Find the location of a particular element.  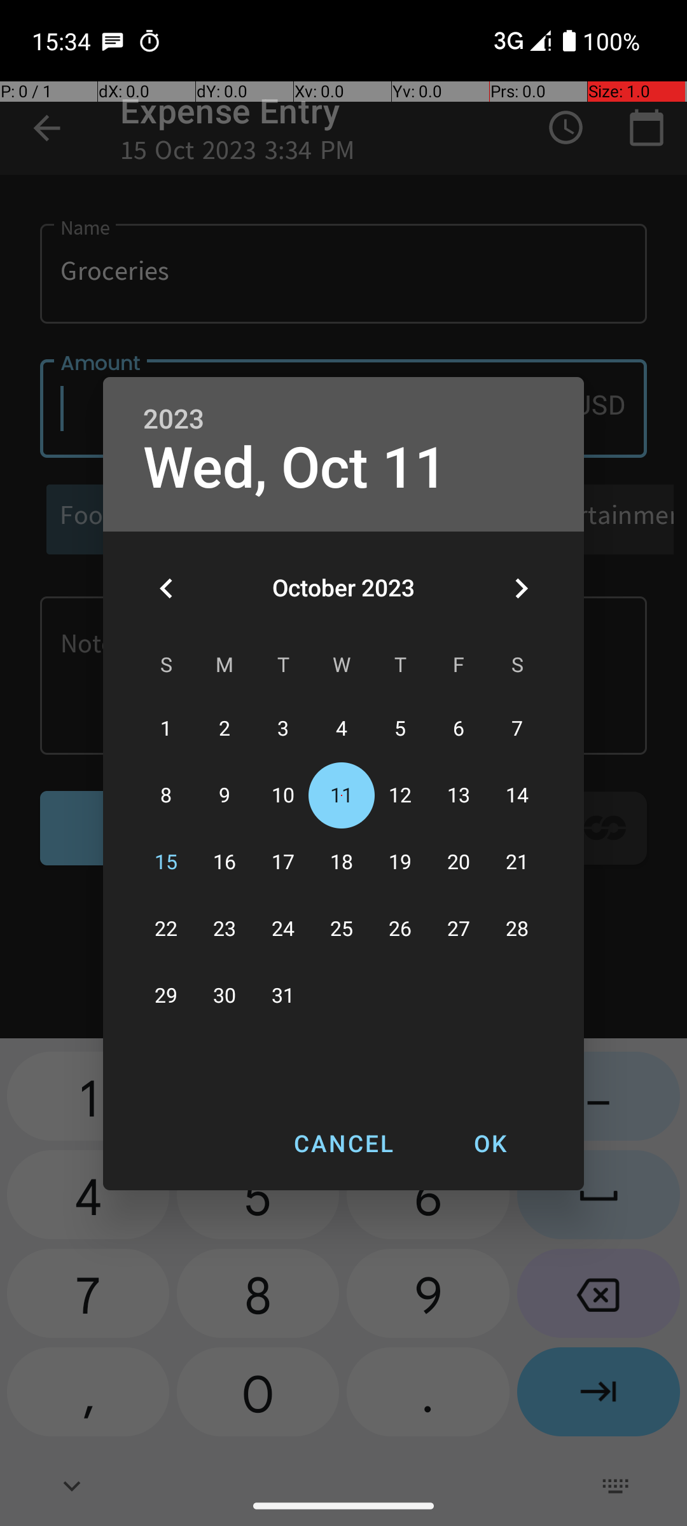

28 is located at coordinates (517, 930).